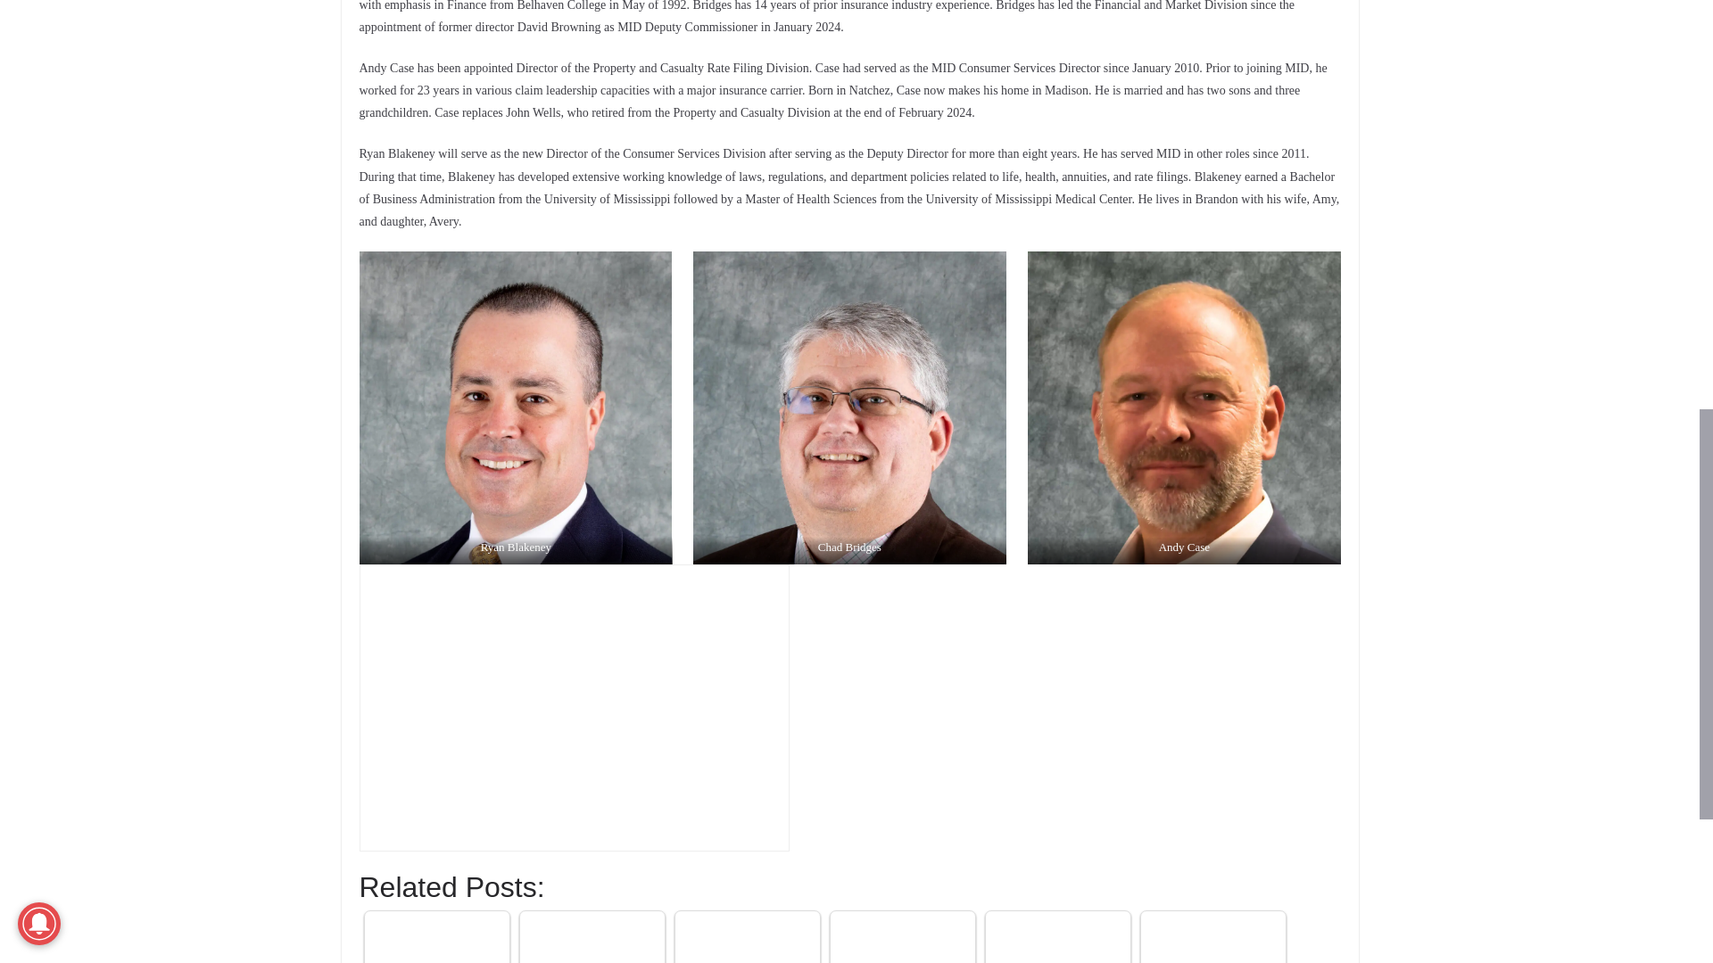 The height and width of the screenshot is (963, 1713). Describe the element at coordinates (902, 940) in the screenshot. I see `Chaney: Mississippi second to pass pet insurance law` at that location.